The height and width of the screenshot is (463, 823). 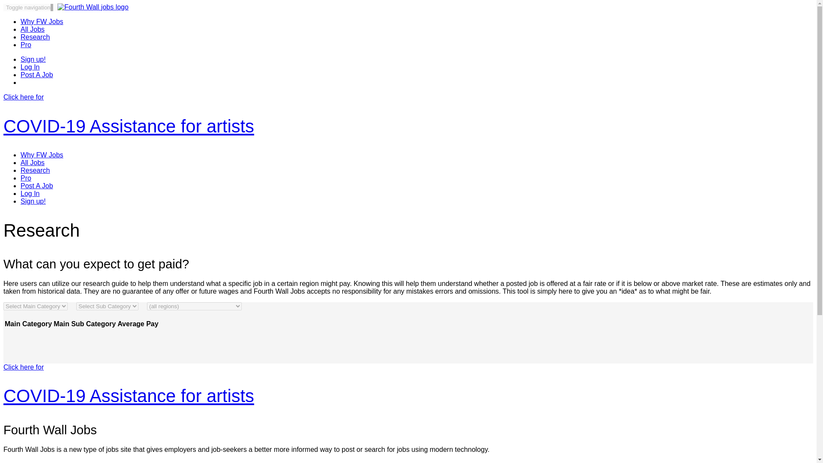 I want to click on Post A Job, so click(x=37, y=186).